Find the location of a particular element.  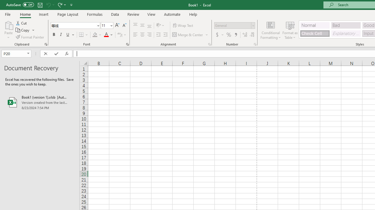

Increase Font Size is located at coordinates (117, 26).